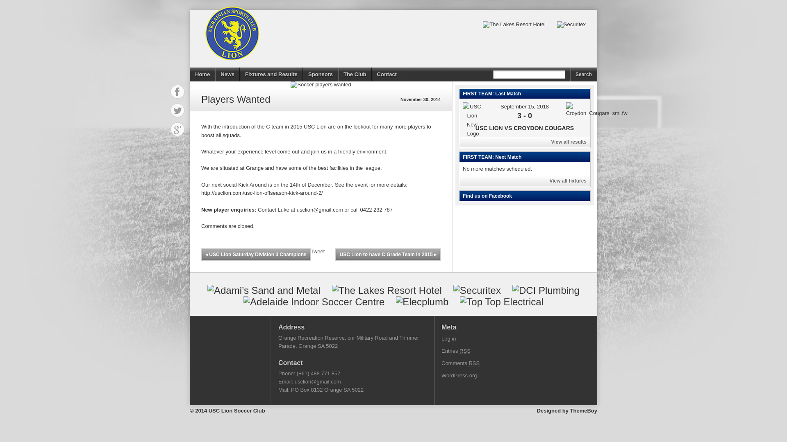  What do you see at coordinates (355, 74) in the screenshot?
I see `The Club` at bounding box center [355, 74].